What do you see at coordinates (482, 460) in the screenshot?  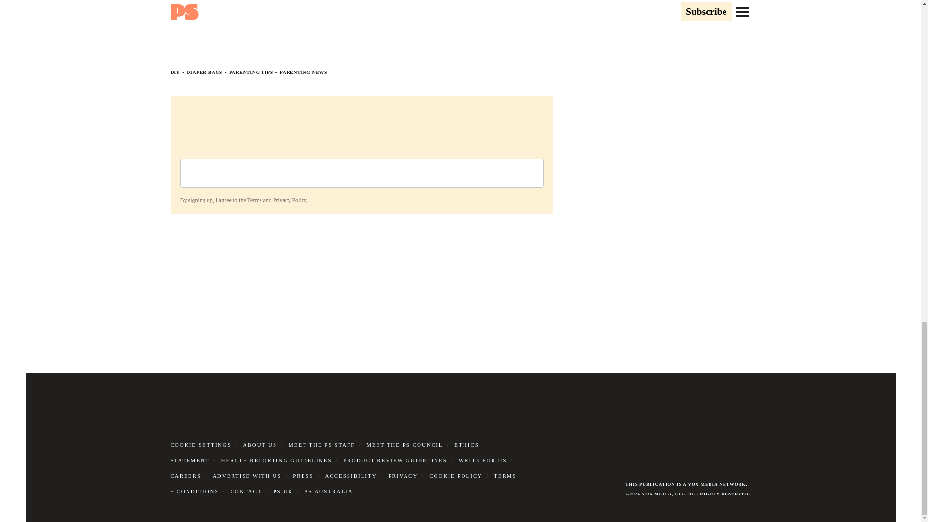 I see `WRITE FOR US` at bounding box center [482, 460].